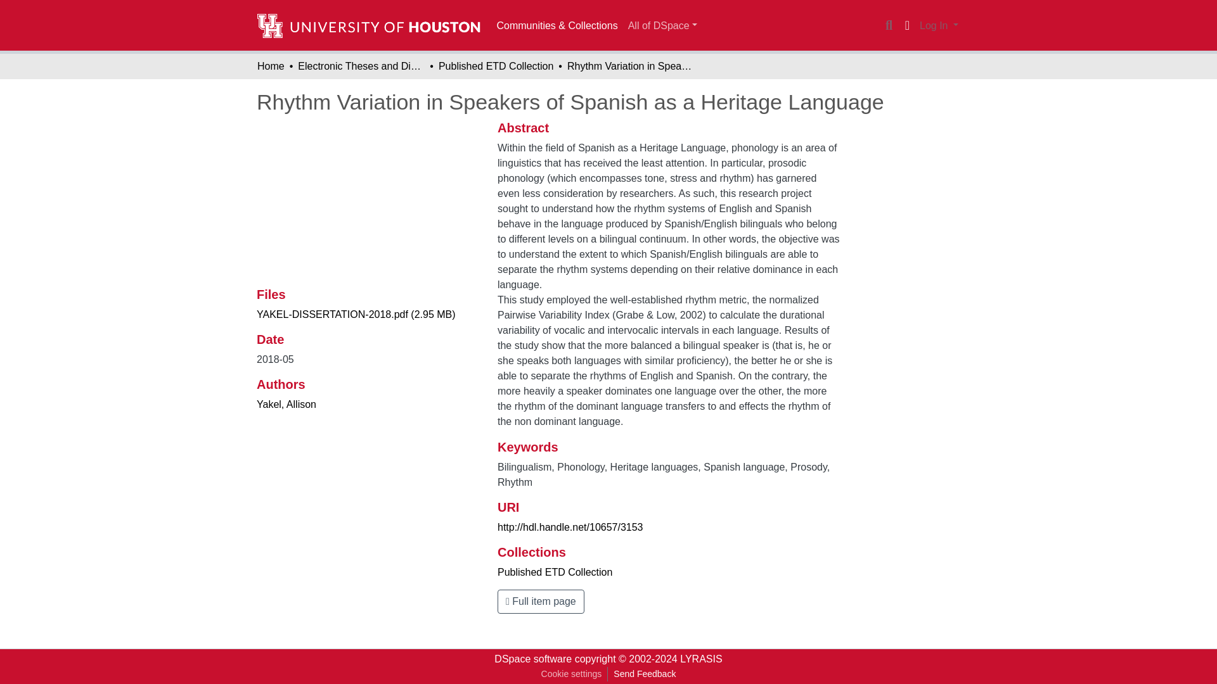  What do you see at coordinates (532, 659) in the screenshot?
I see `DSpace software` at bounding box center [532, 659].